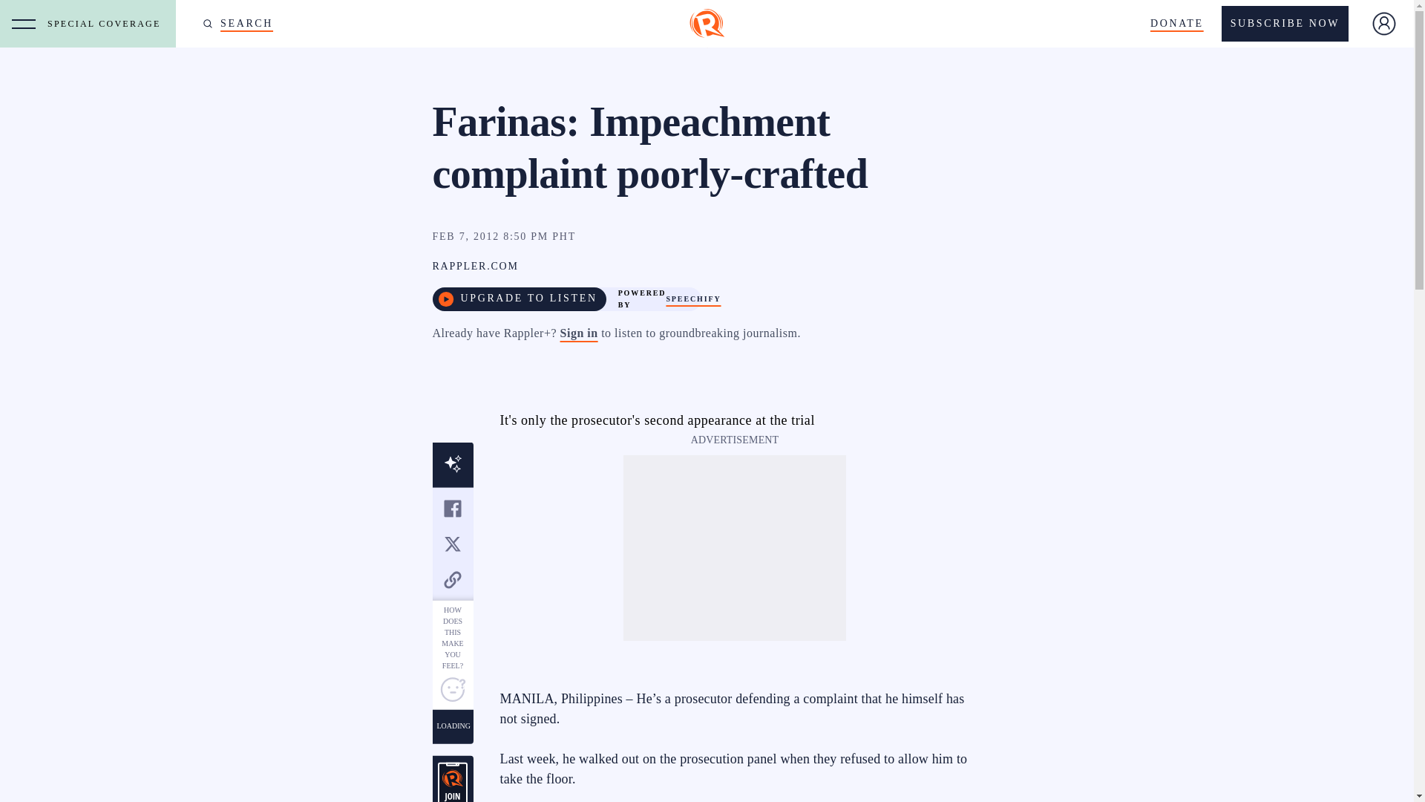 The height and width of the screenshot is (802, 1425). What do you see at coordinates (24, 24) in the screenshot?
I see `OPEN NAVIGATION` at bounding box center [24, 24].